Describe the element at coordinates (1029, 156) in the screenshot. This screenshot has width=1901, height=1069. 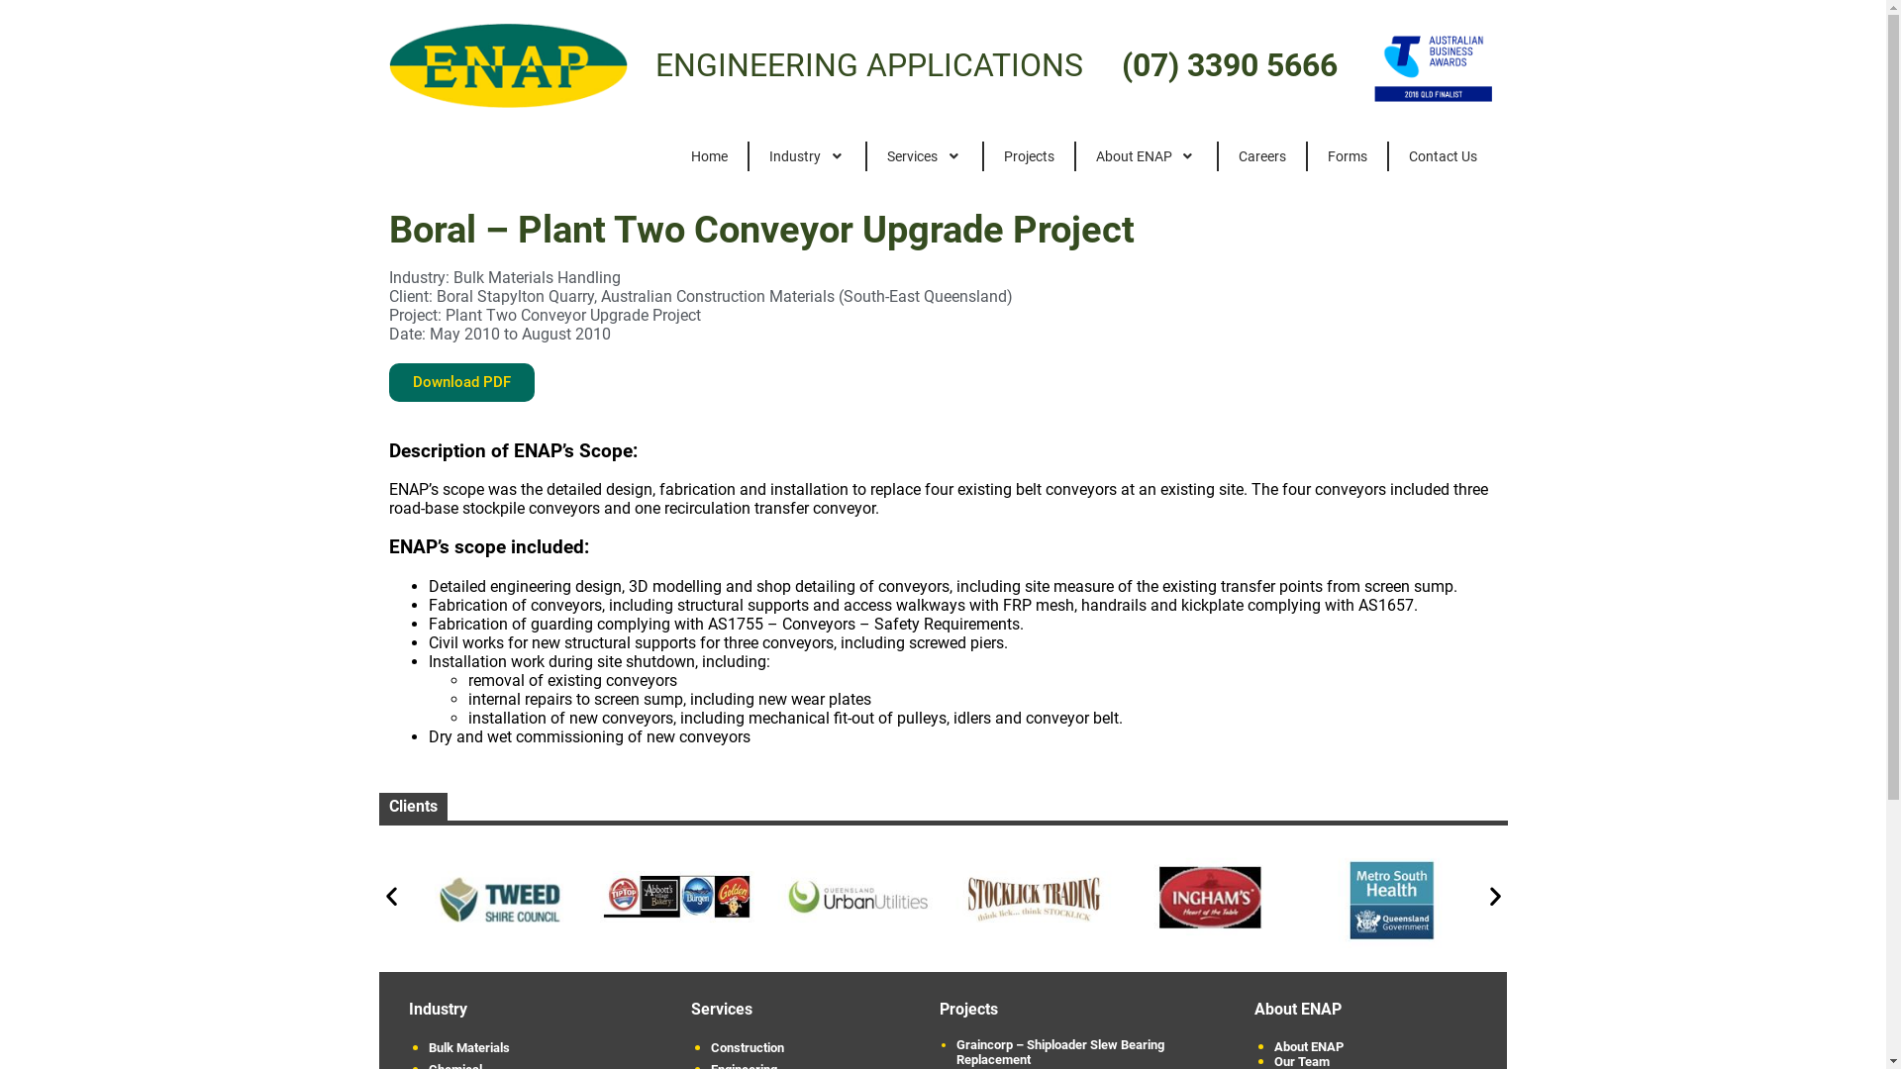
I see `Projects` at that location.